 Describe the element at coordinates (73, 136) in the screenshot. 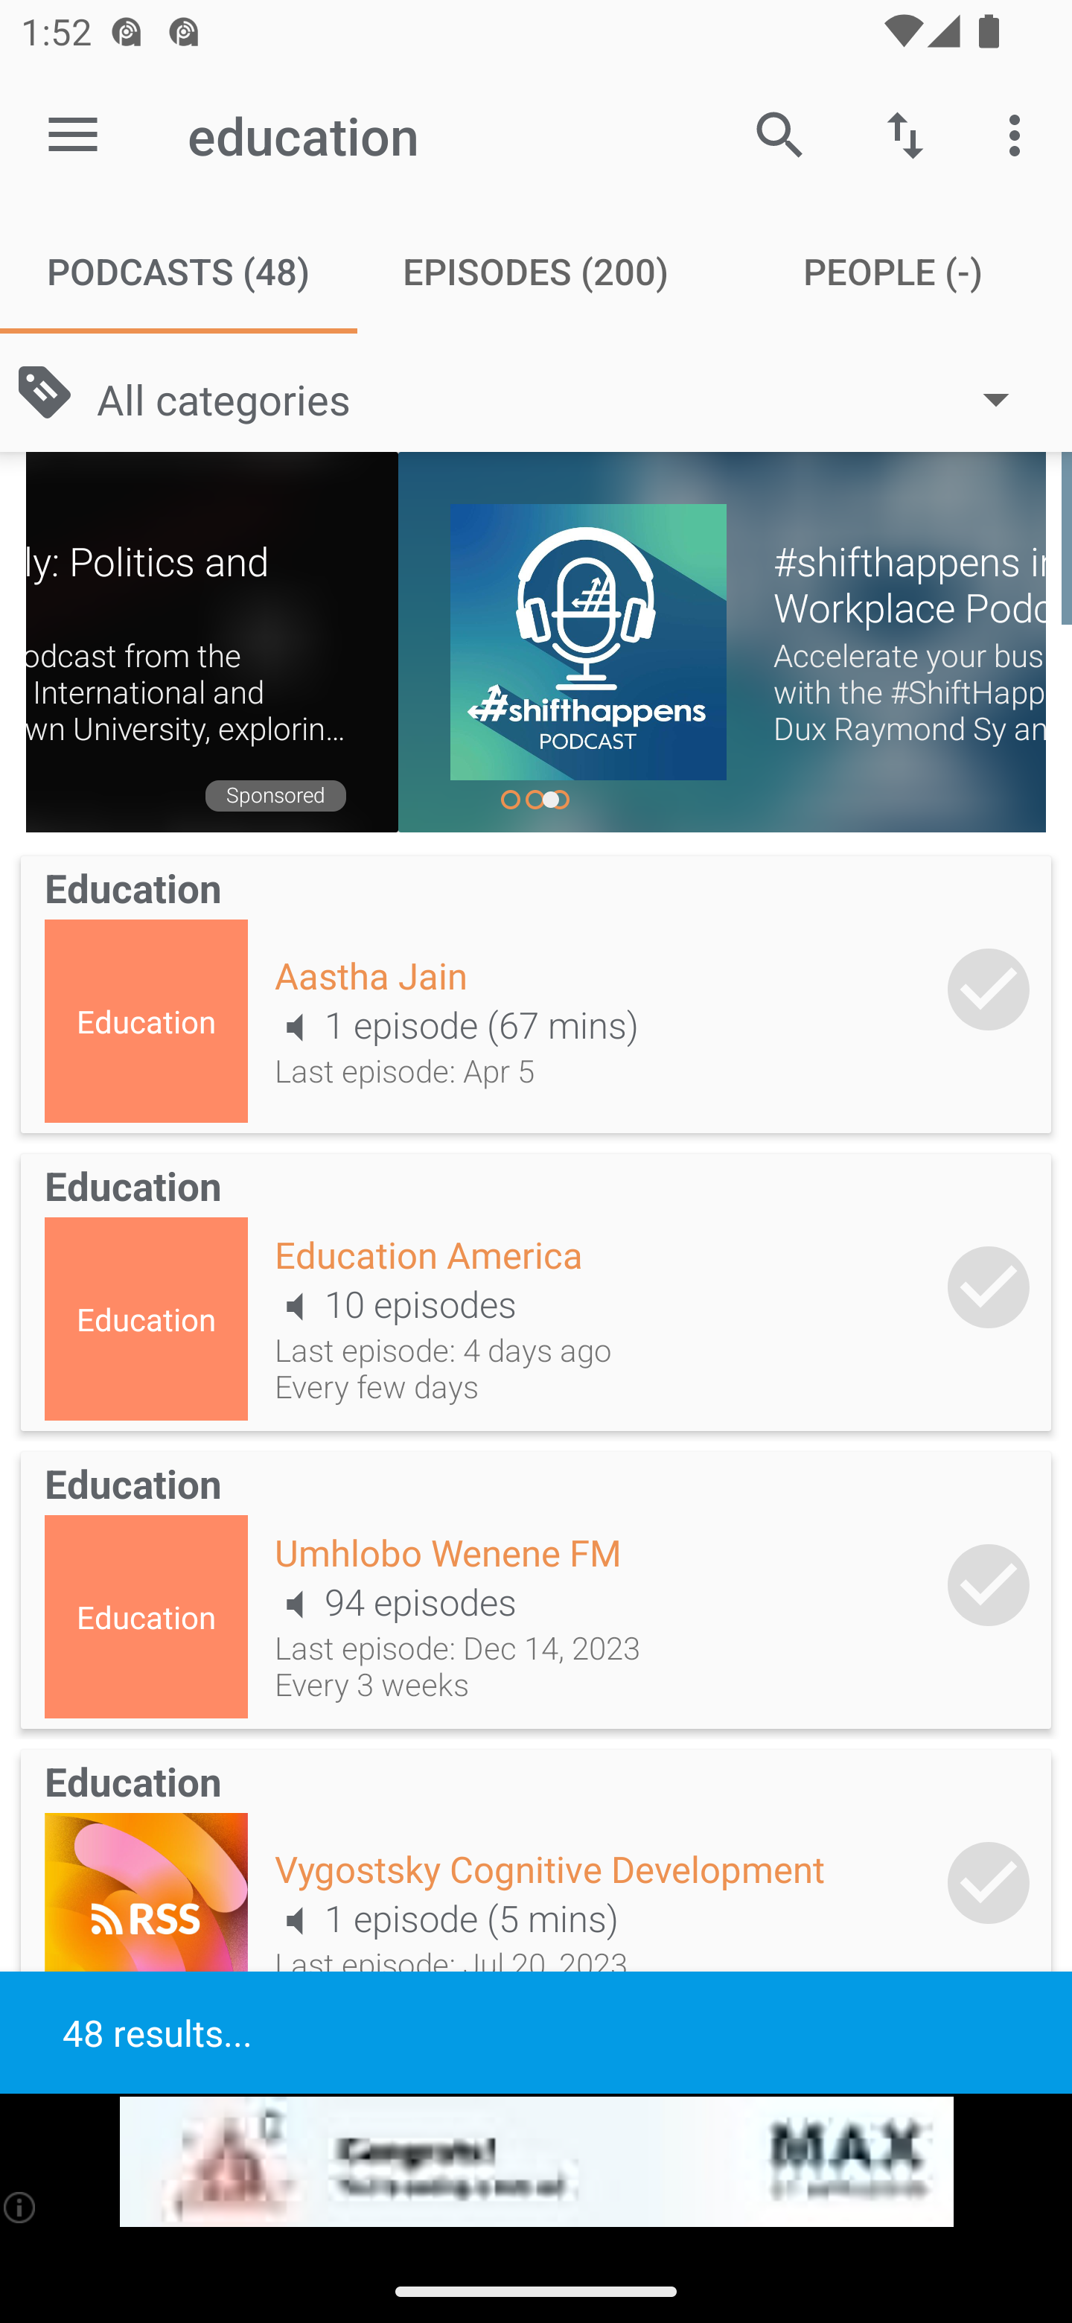

I see `Open navigation sidebar` at that location.